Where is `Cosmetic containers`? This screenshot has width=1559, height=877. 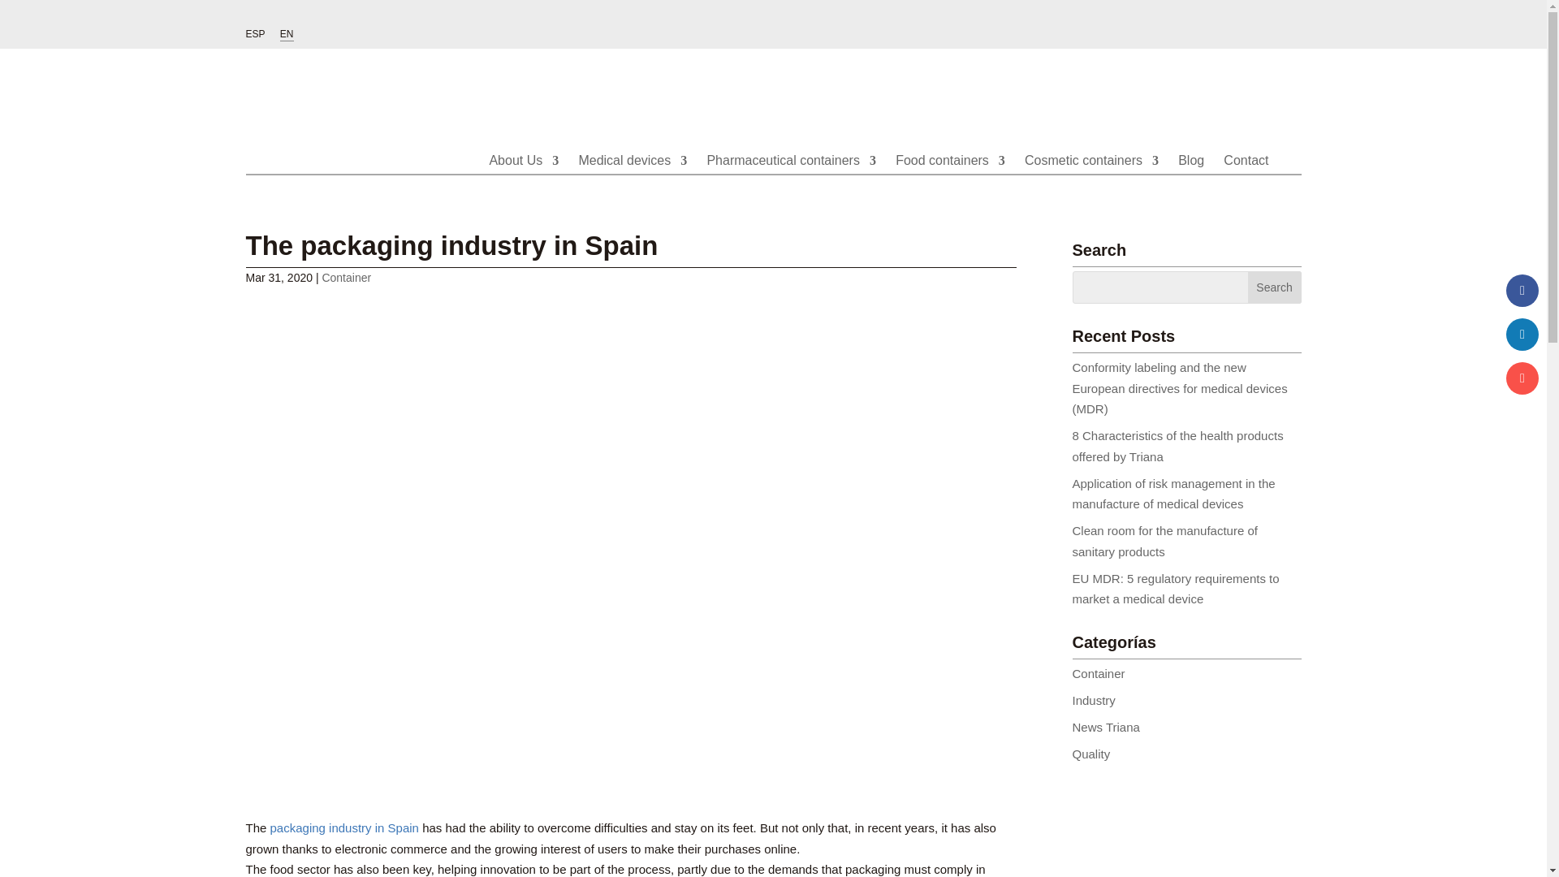
Cosmetic containers is located at coordinates (1091, 177).